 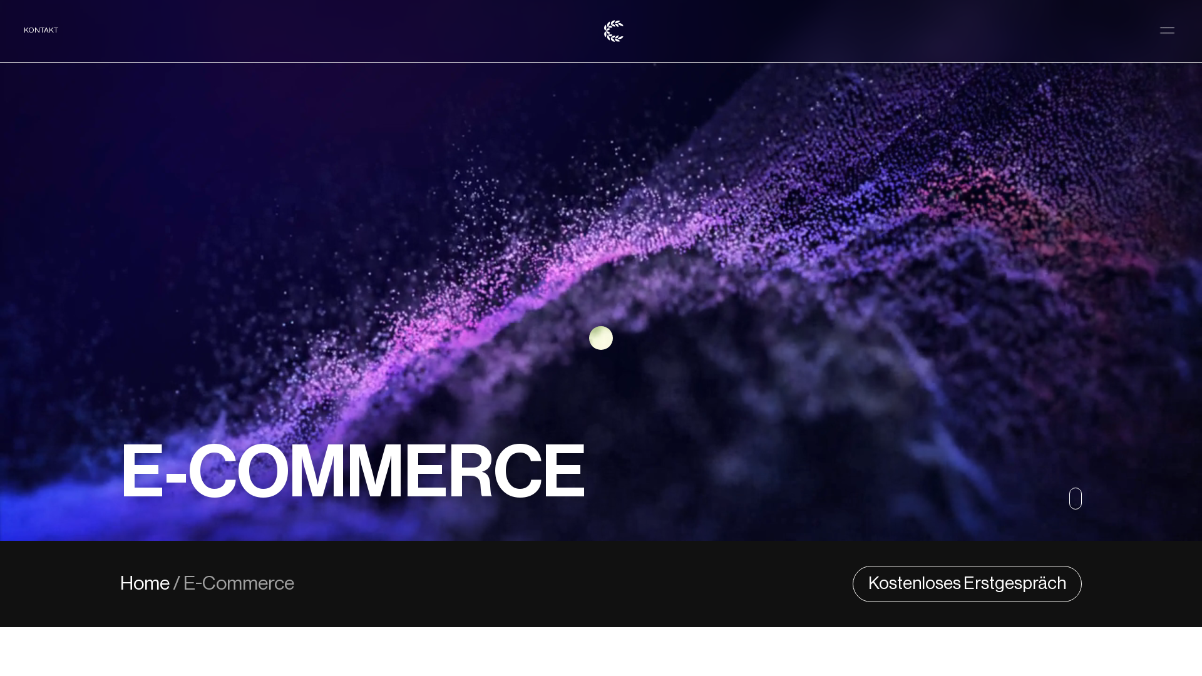 What do you see at coordinates (41, 31) in the screenshot?
I see `KONTAKT` at bounding box center [41, 31].